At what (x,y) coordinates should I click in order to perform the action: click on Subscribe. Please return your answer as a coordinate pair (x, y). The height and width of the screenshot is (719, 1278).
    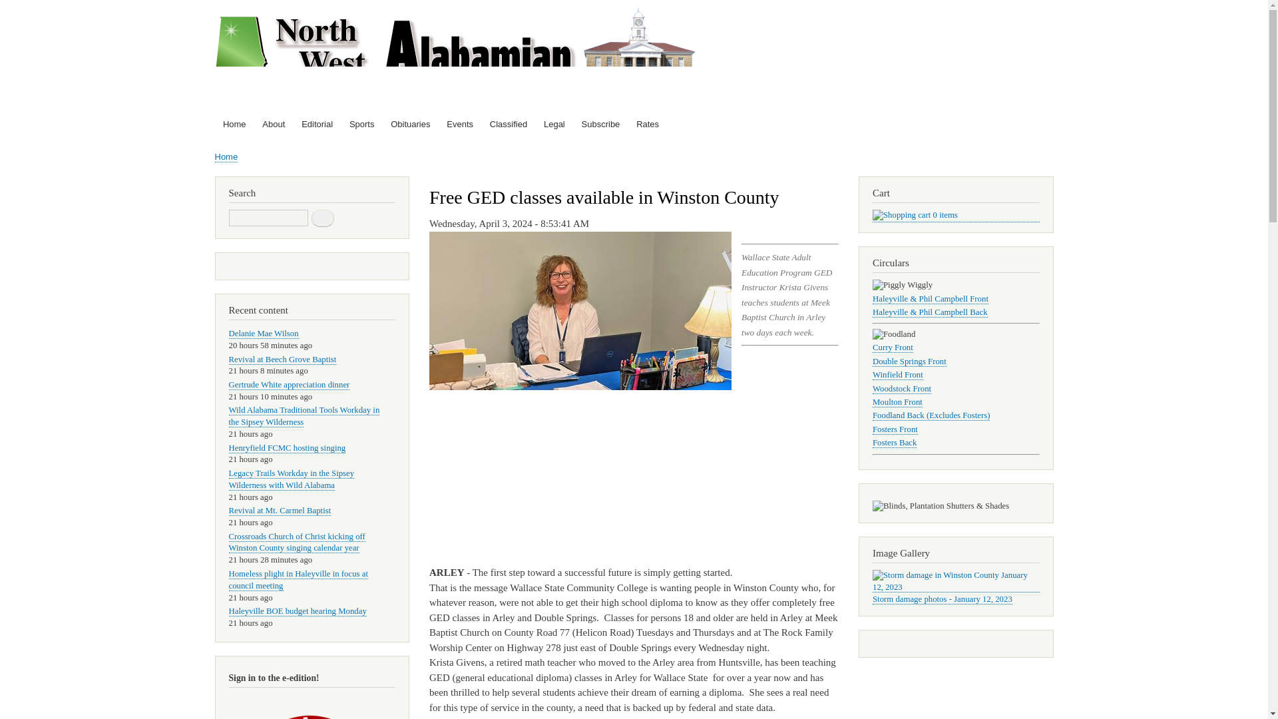
    Looking at the image, I should click on (600, 124).